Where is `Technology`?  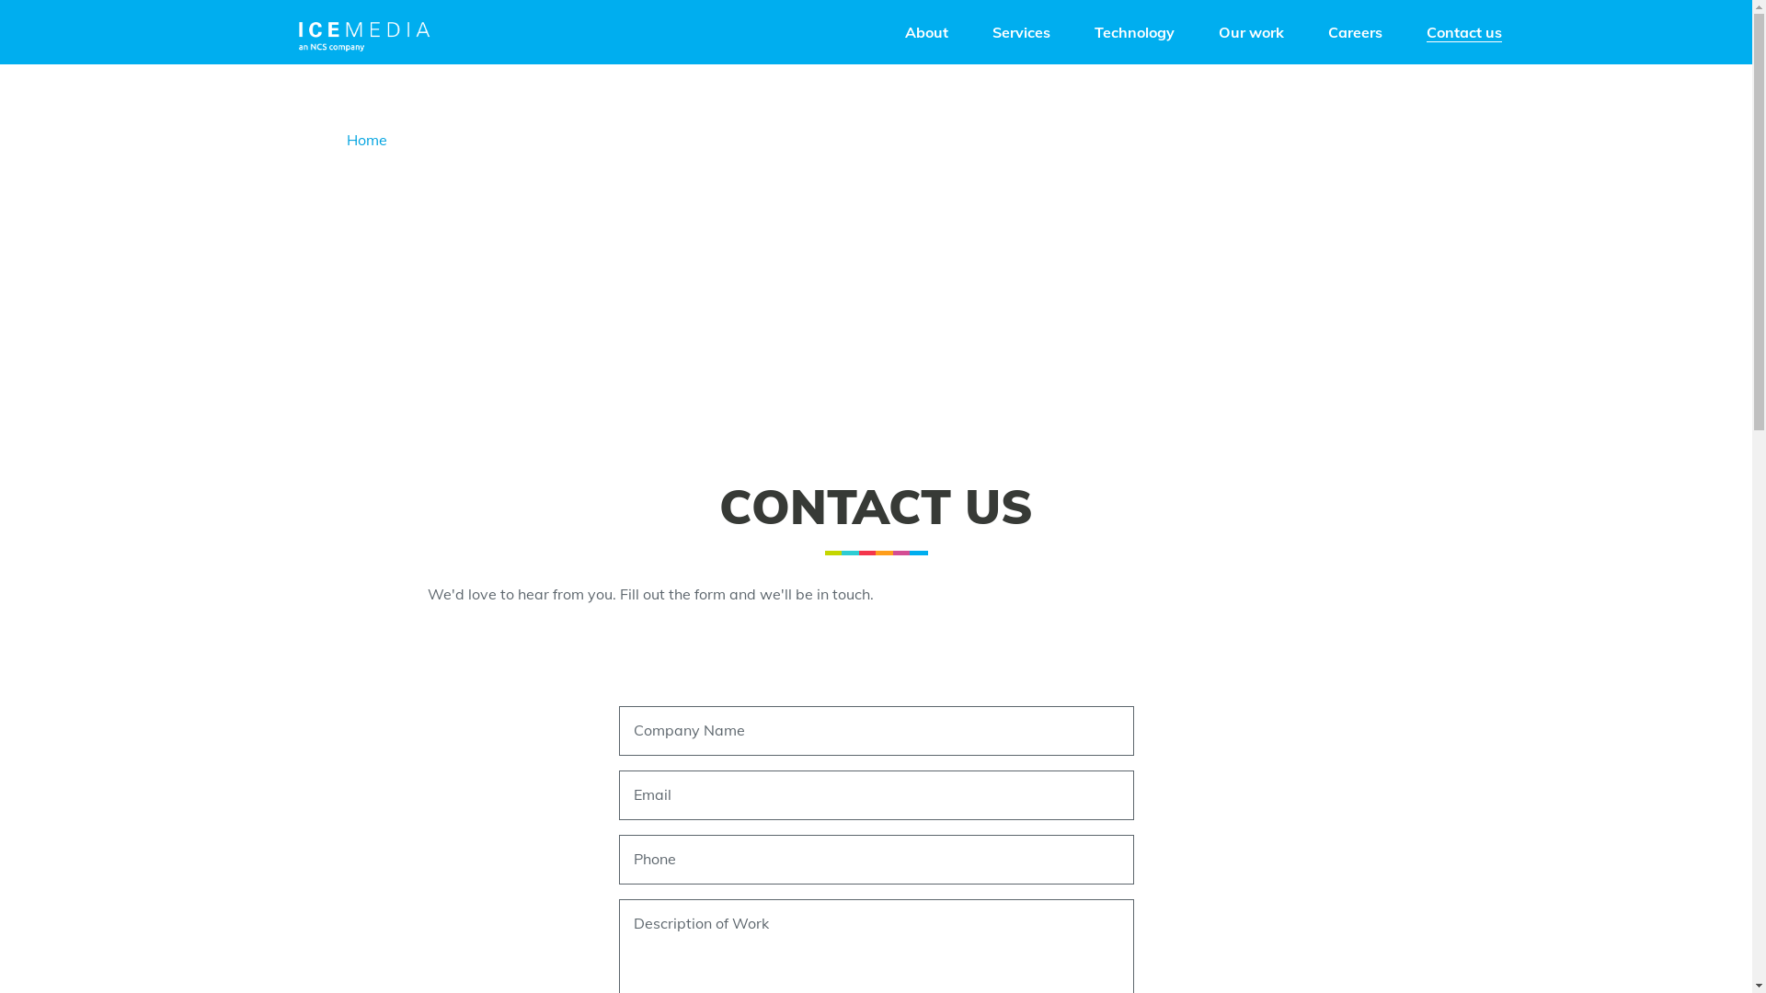
Technology is located at coordinates (1135, 31).